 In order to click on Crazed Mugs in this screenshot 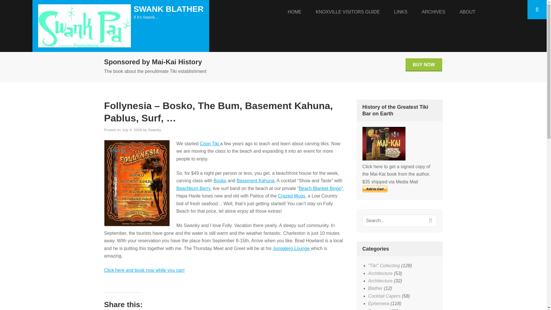, I will do `click(292, 196)`.